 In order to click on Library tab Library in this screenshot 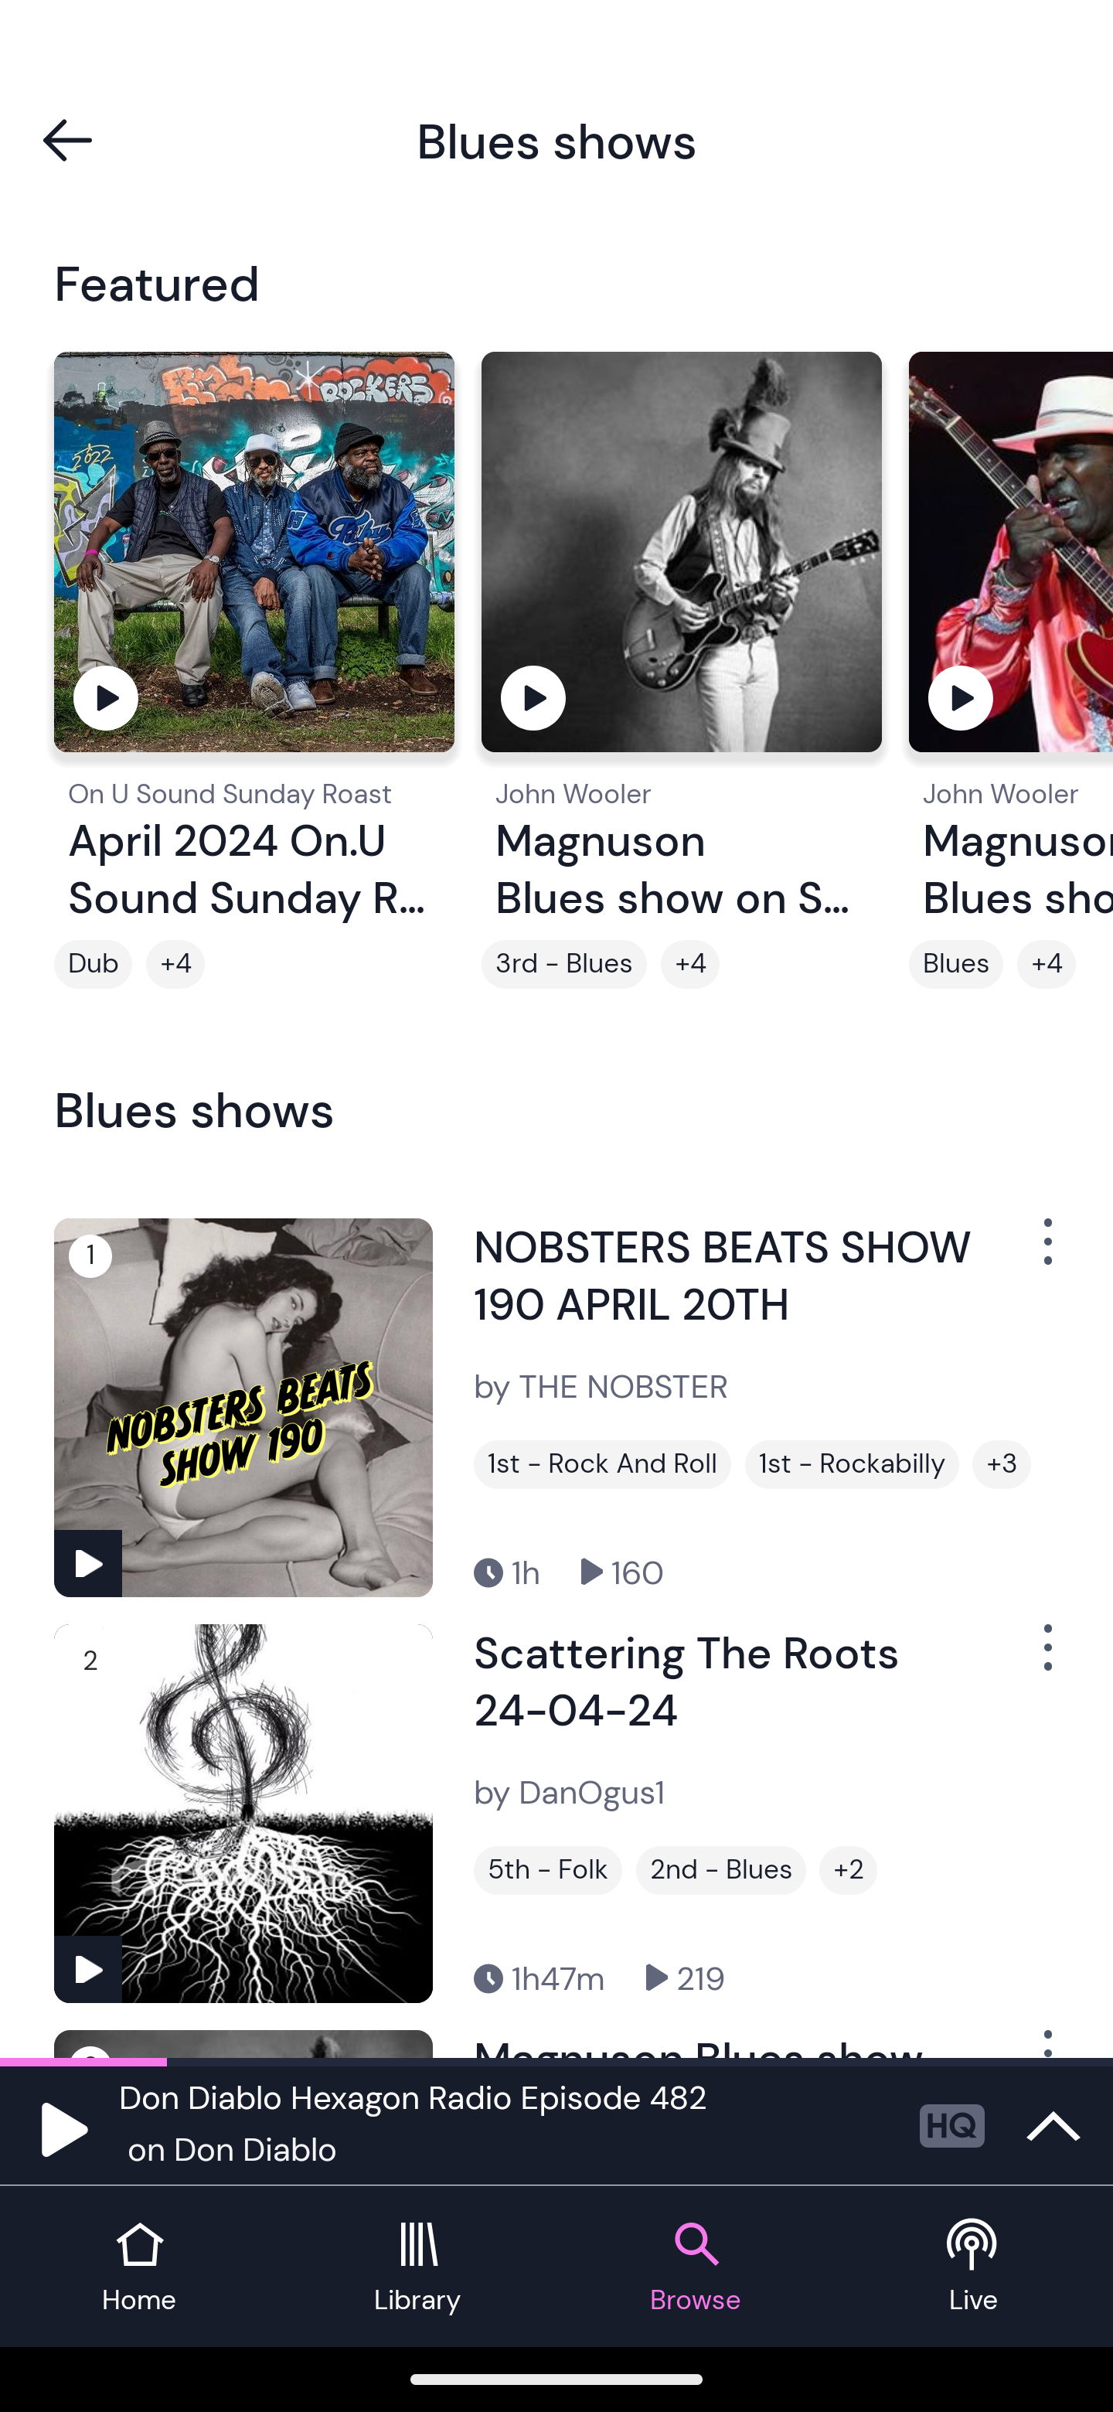, I will do `click(417, 2267)`.